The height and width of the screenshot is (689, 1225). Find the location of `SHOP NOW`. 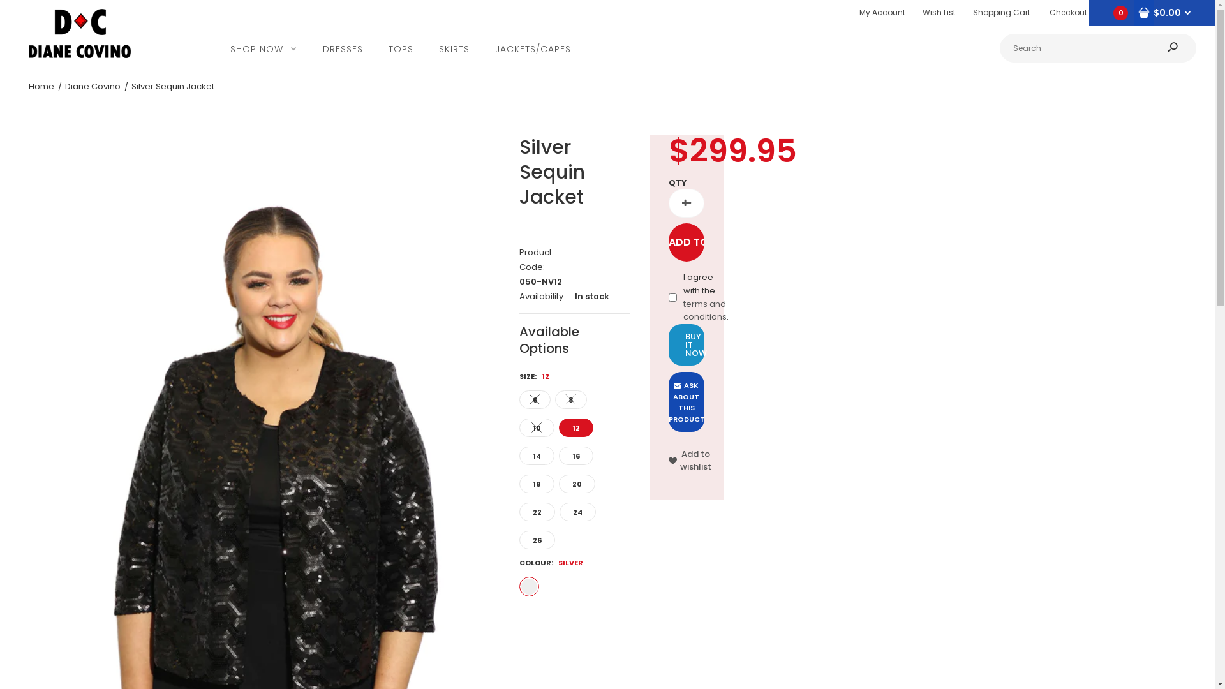

SHOP NOW is located at coordinates (264, 48).